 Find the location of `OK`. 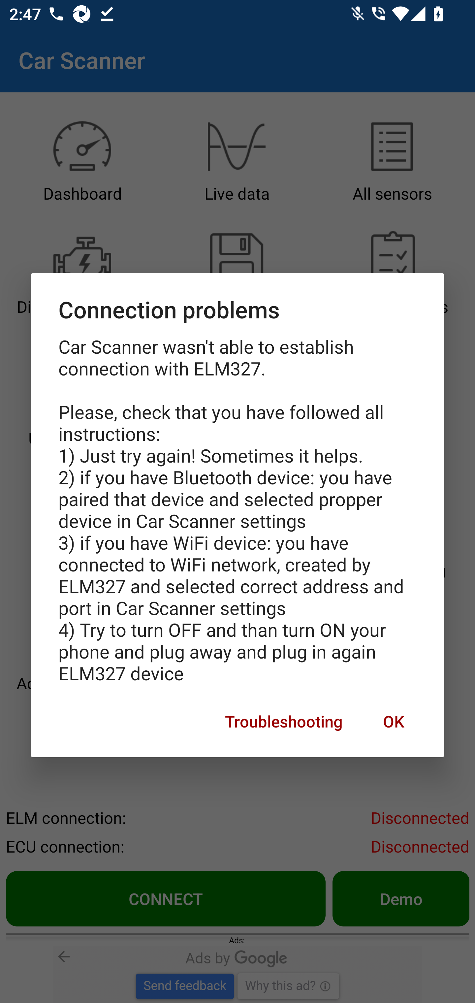

OK is located at coordinates (393, 721).